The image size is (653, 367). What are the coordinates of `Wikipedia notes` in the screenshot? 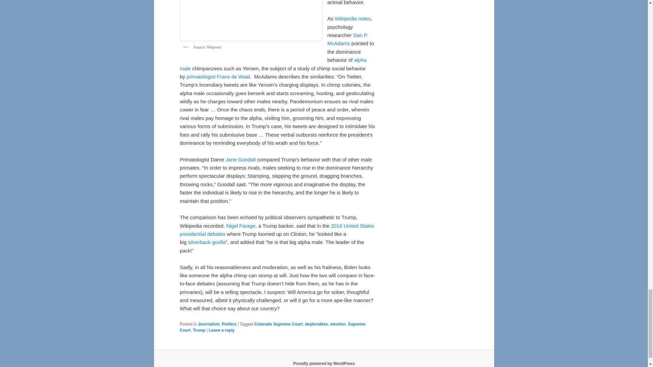 It's located at (352, 18).